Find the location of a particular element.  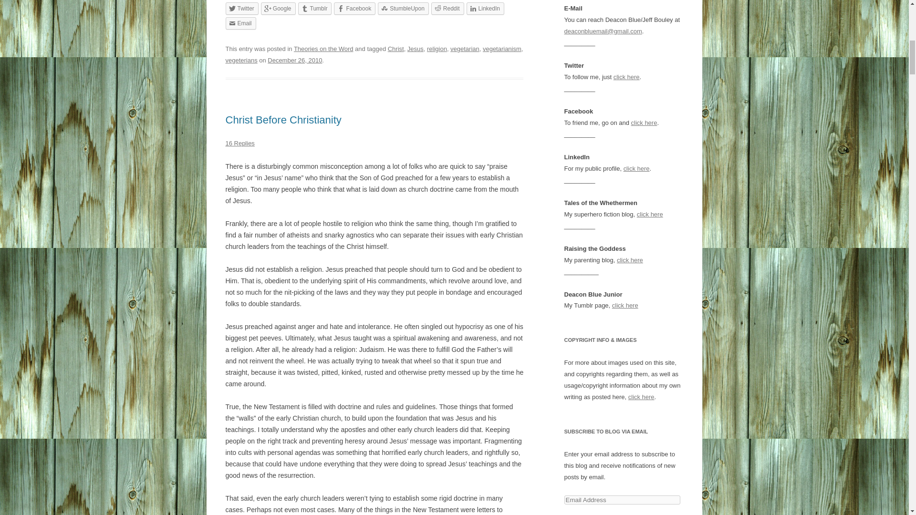

Click to share on Tumblr is located at coordinates (315, 9).